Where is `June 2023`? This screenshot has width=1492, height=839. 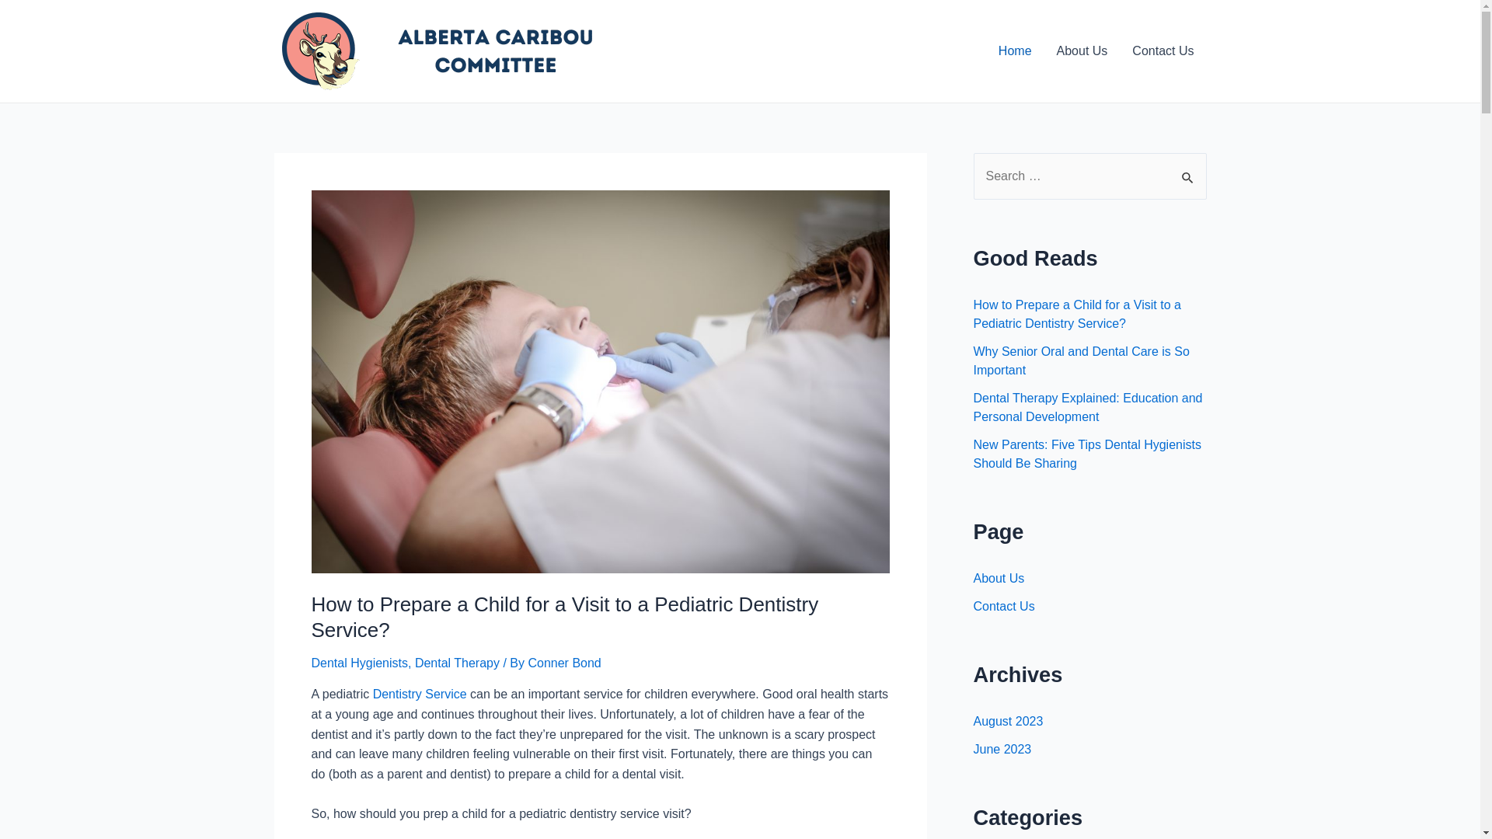
June 2023 is located at coordinates (1002, 749).